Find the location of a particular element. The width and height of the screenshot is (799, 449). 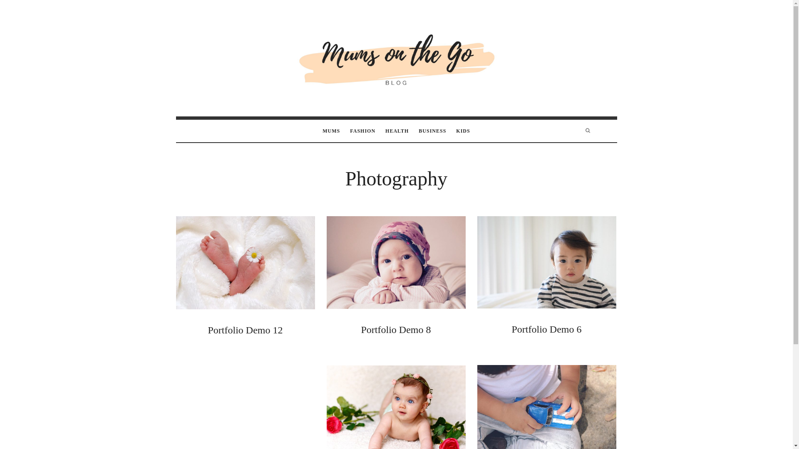

Search is located at coordinates (22, 10).